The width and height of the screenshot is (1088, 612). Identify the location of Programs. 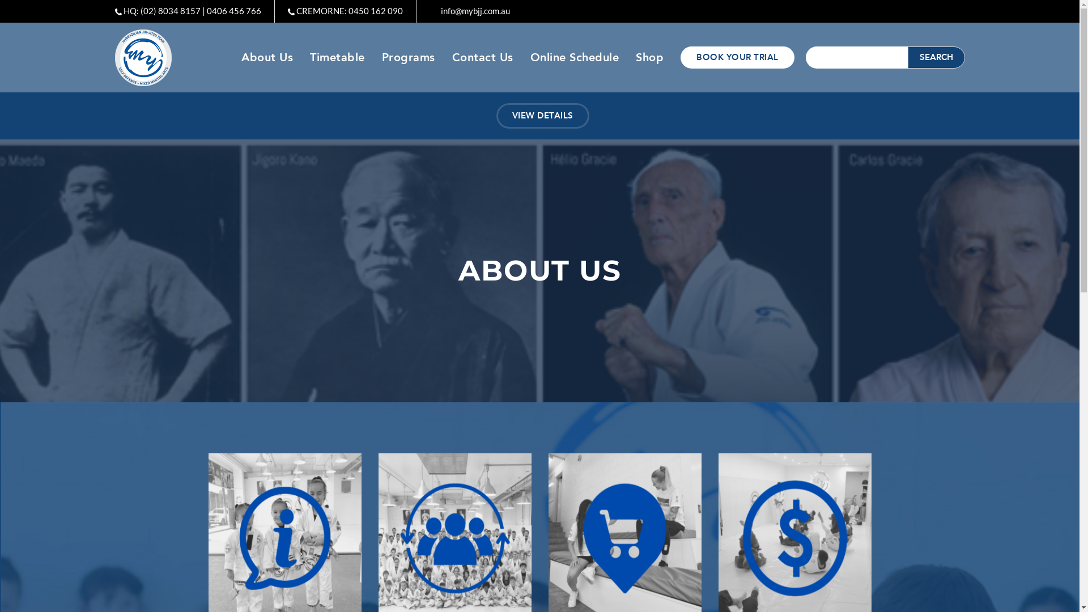
(409, 58).